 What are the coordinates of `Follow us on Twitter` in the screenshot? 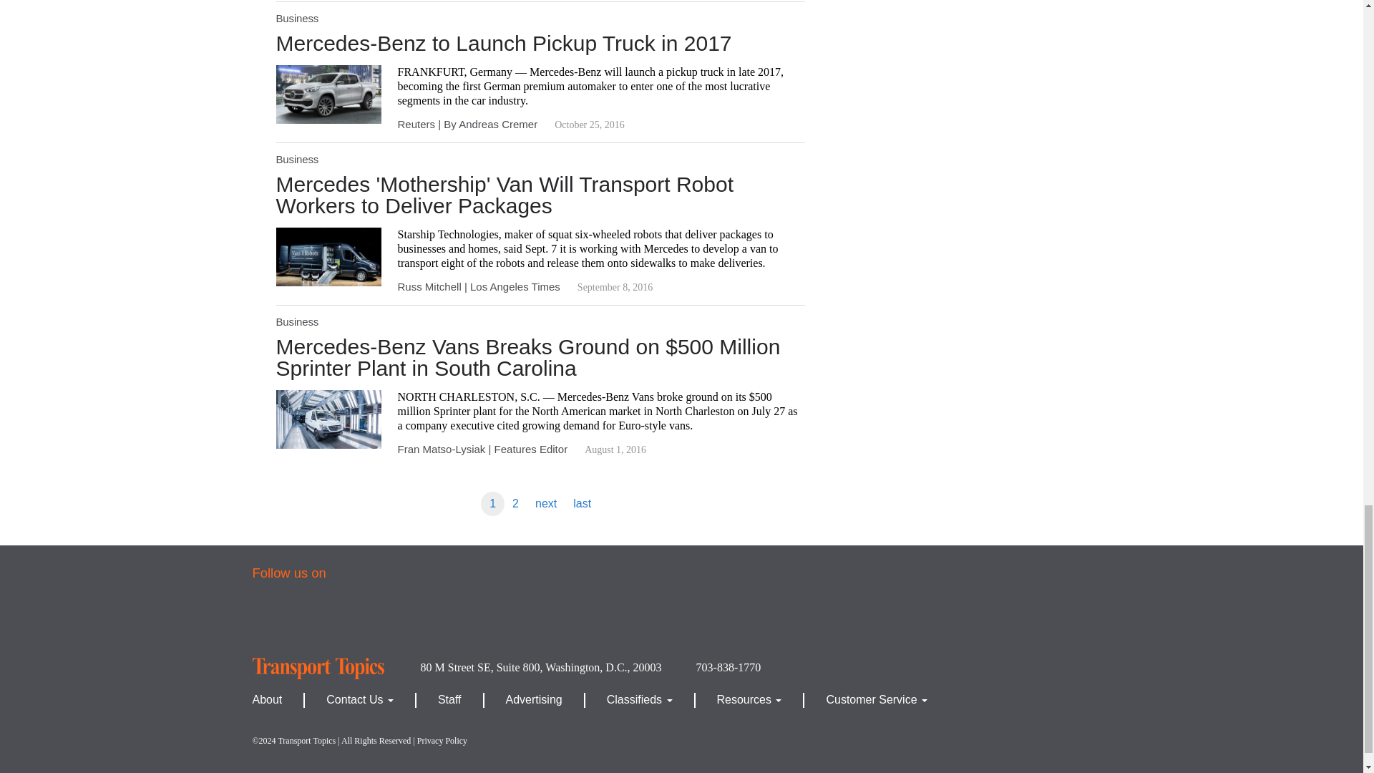 It's located at (331, 618).